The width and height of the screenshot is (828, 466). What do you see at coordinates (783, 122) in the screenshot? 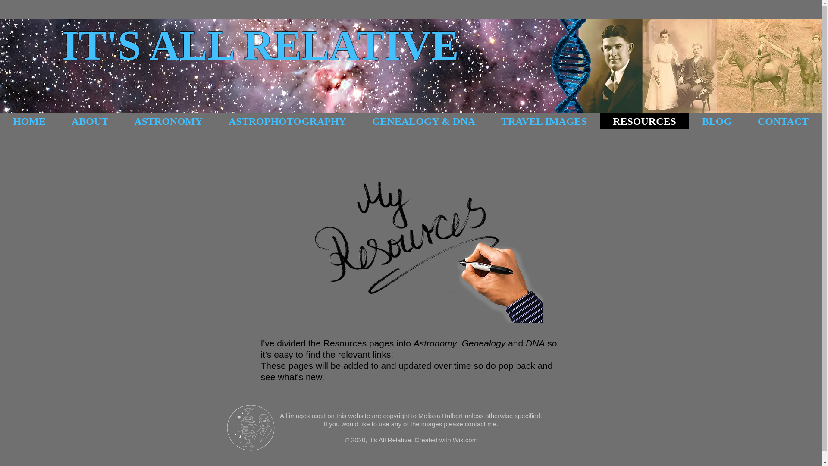
I see `CONTACT` at bounding box center [783, 122].